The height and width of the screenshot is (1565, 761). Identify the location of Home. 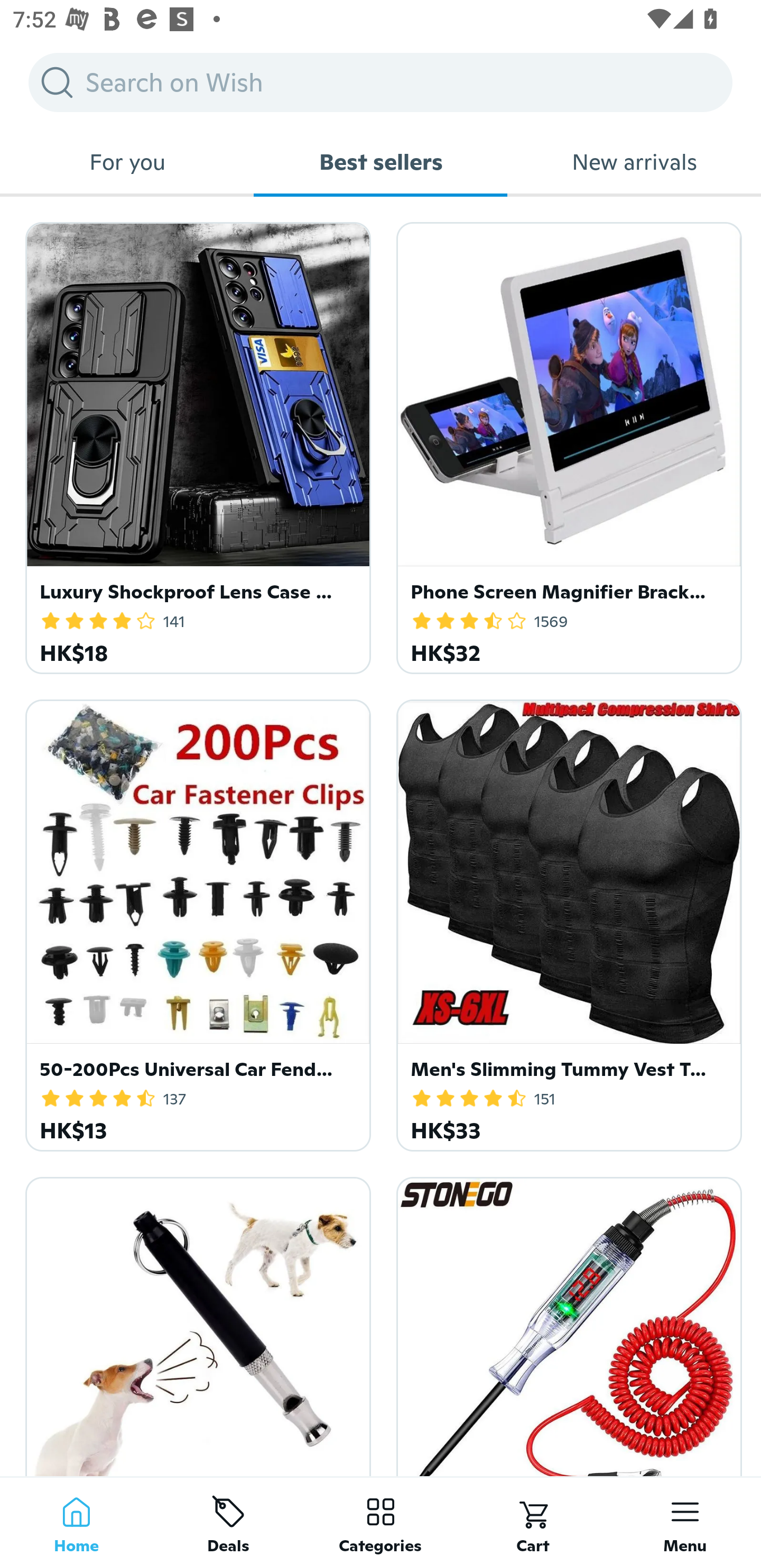
(76, 1521).